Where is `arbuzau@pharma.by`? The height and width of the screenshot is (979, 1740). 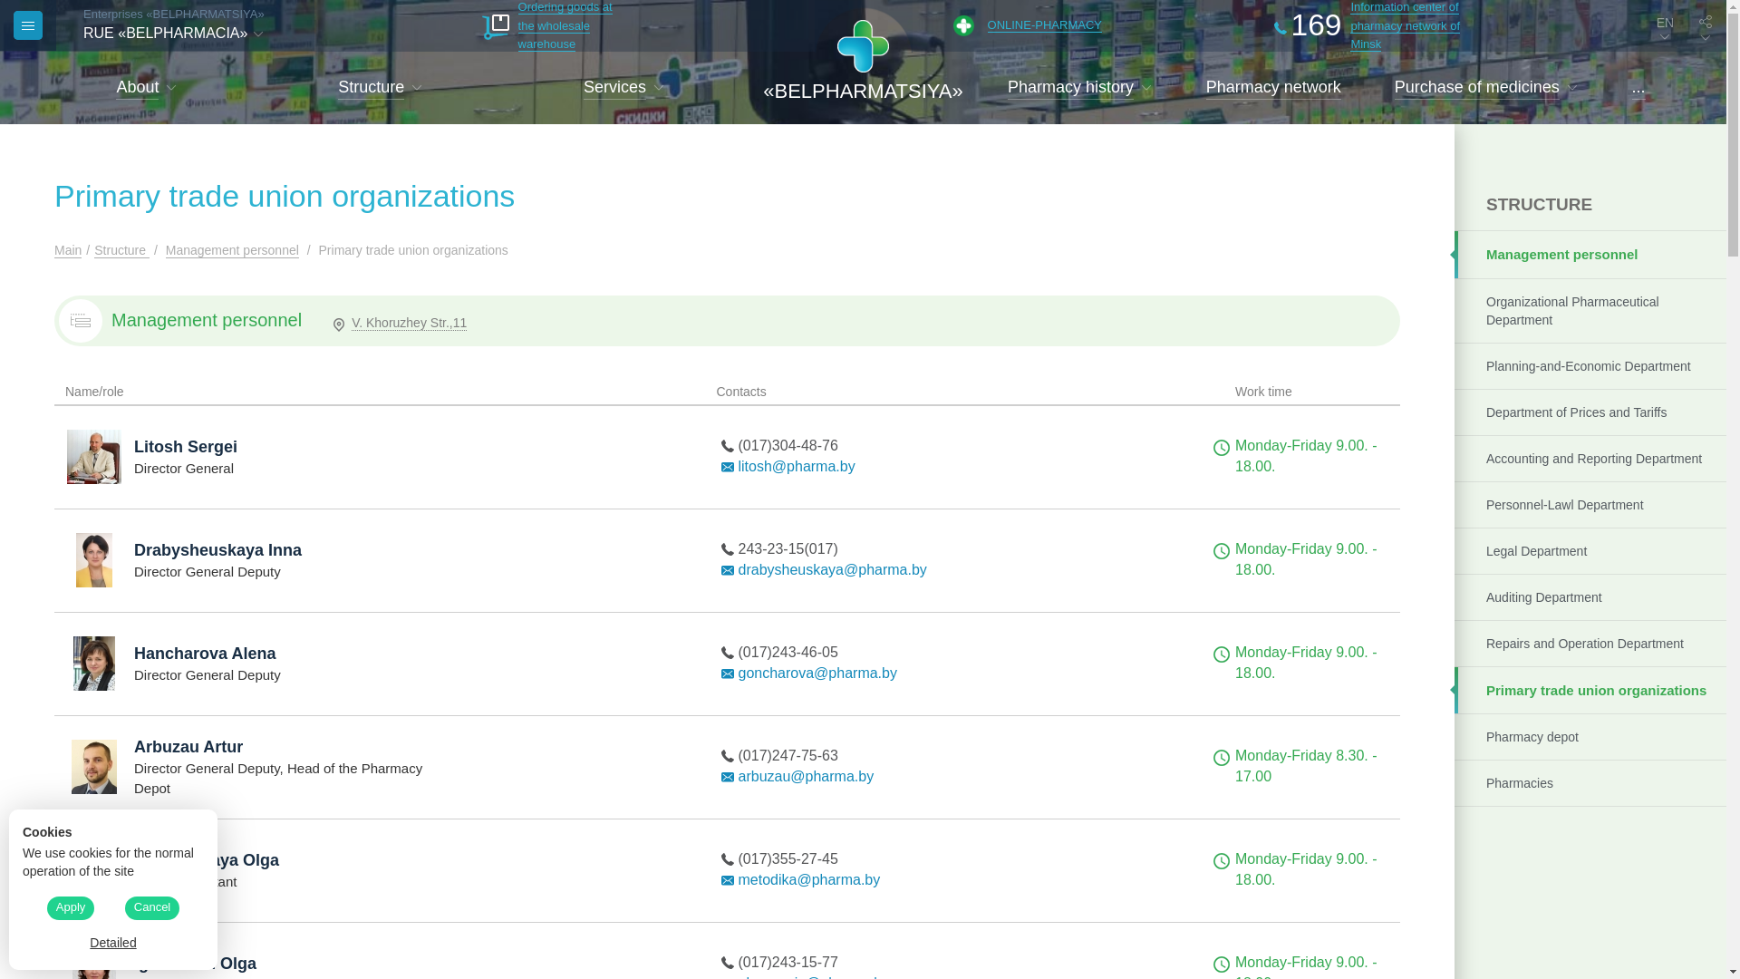 arbuzau@pharma.by is located at coordinates (806, 776).